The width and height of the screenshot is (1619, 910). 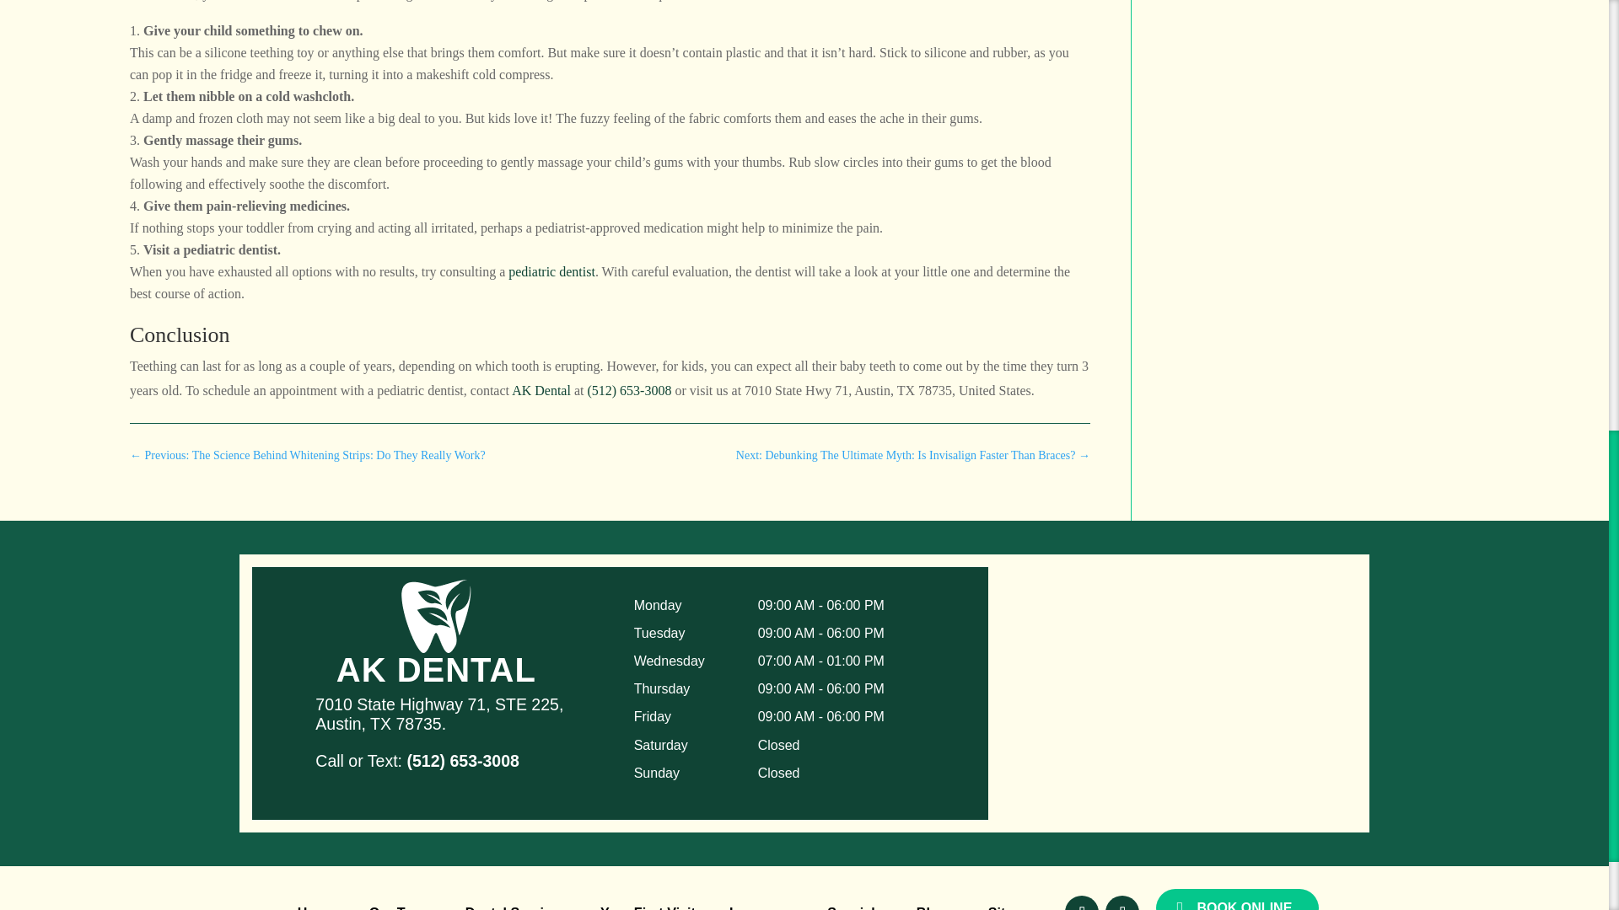 What do you see at coordinates (1122, 902) in the screenshot?
I see `Follow on Instagram` at bounding box center [1122, 902].